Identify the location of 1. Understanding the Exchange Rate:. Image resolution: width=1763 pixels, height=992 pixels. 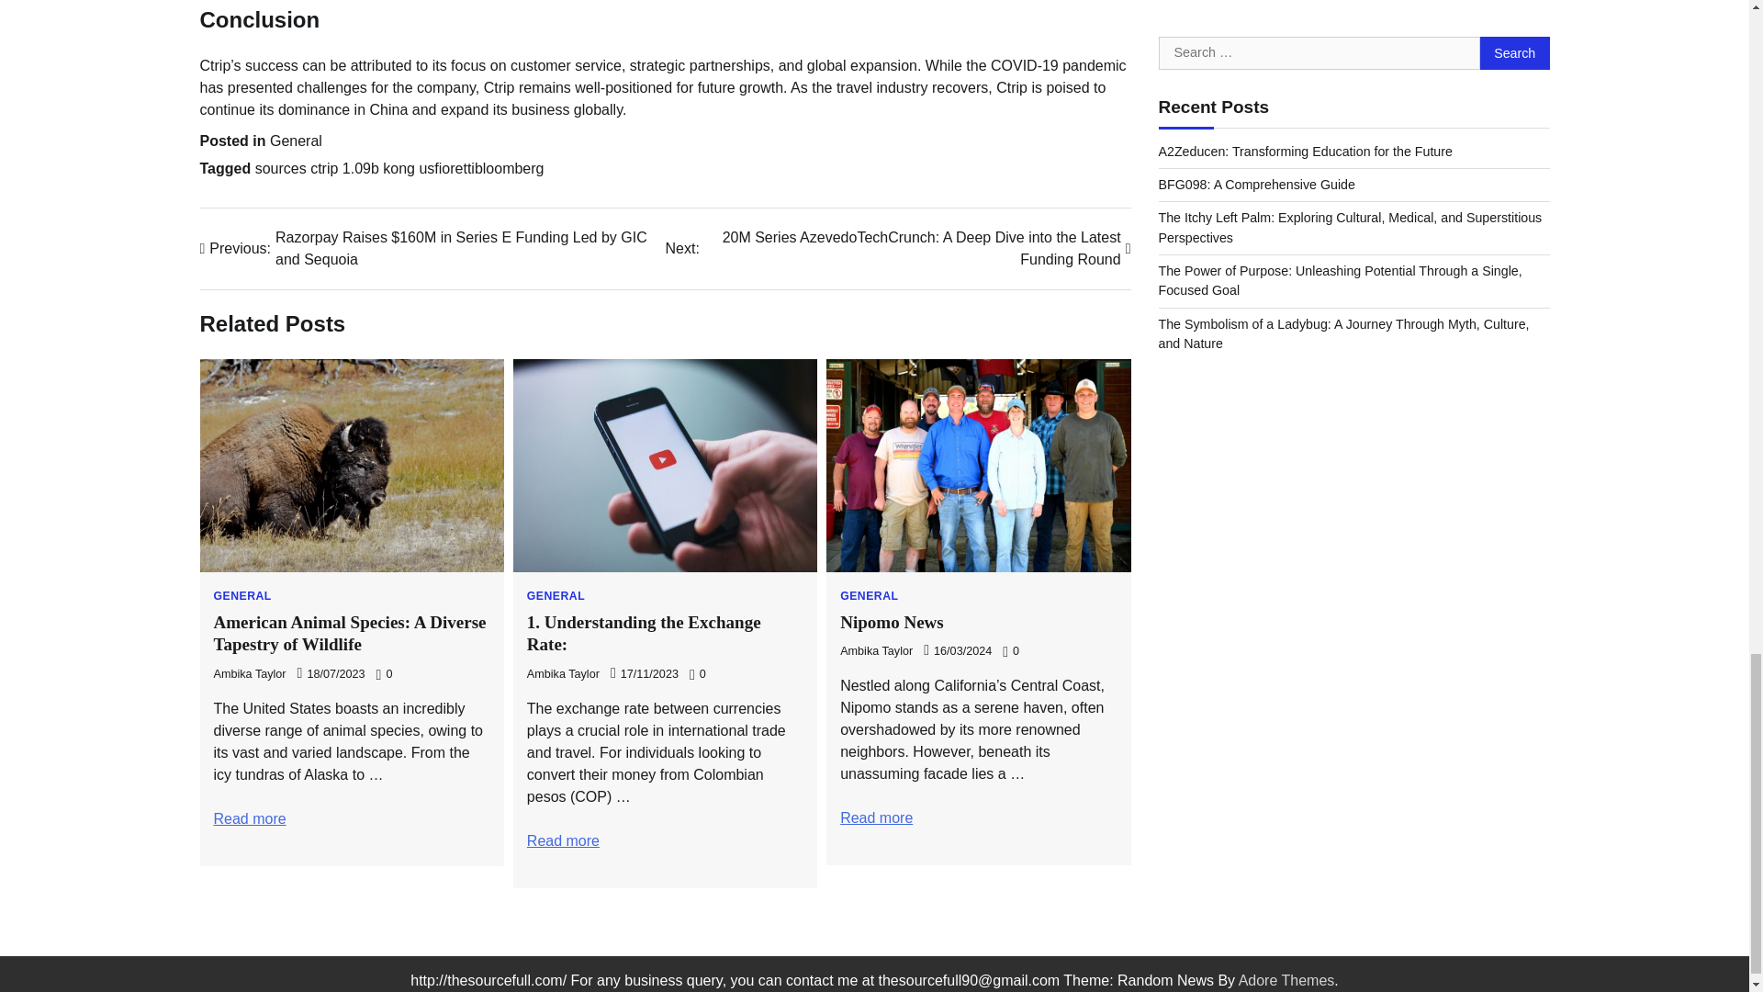
(563, 841).